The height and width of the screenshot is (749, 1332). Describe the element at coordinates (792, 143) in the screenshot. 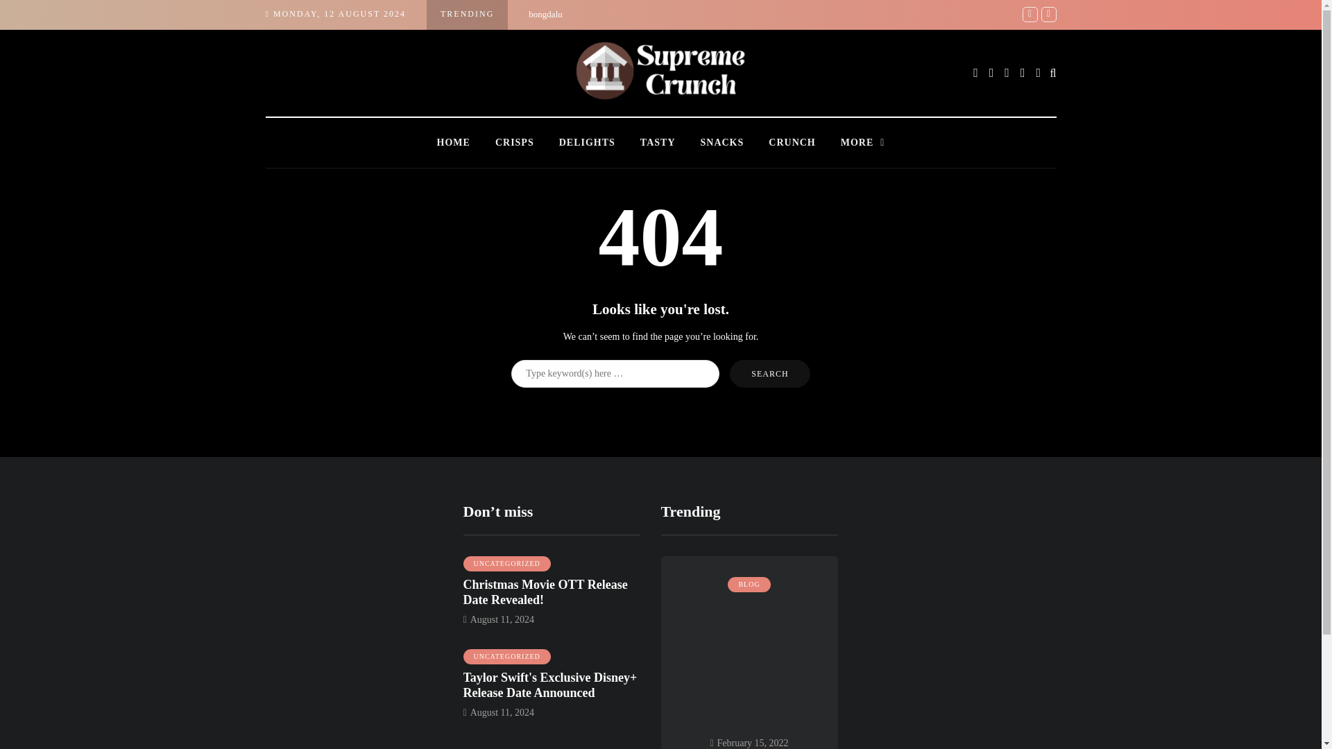

I see `CRUNCH` at that location.